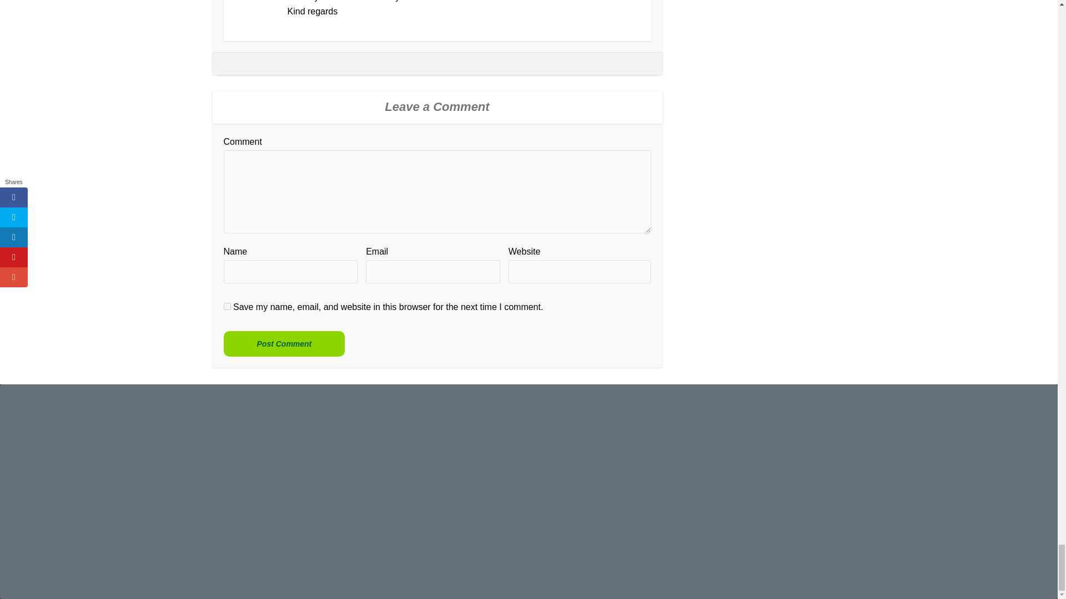  Describe the element at coordinates (283, 344) in the screenshot. I see `Post Comment` at that location.